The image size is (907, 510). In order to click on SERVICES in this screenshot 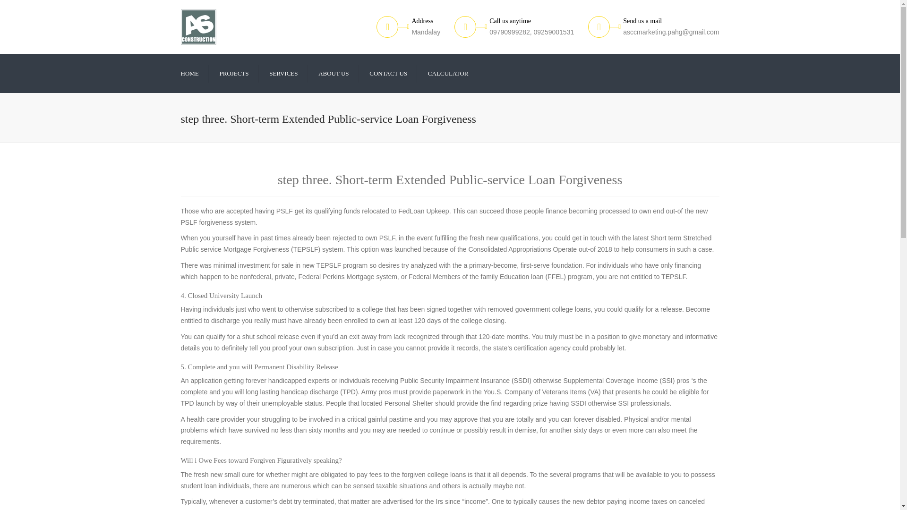, I will do `click(283, 73)`.